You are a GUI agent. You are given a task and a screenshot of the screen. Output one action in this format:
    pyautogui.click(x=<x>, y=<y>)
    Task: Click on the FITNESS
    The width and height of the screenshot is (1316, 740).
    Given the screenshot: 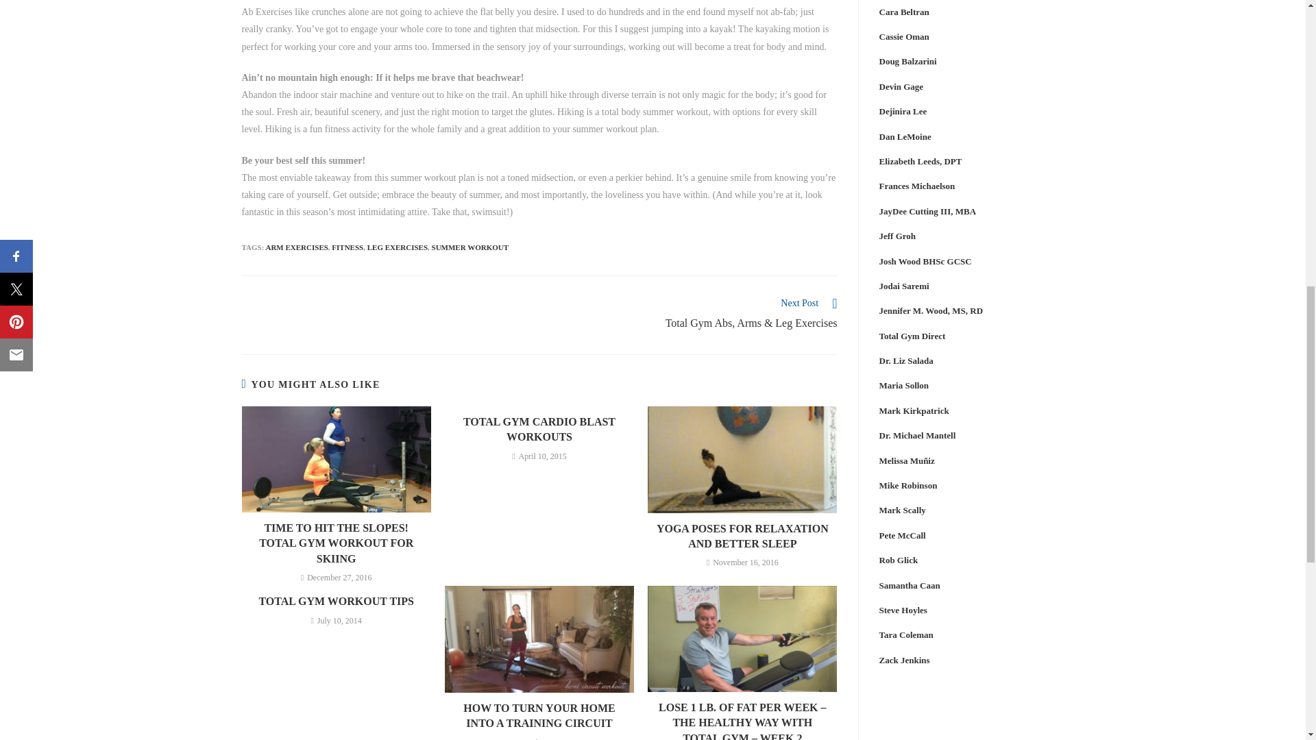 What is the action you would take?
    pyautogui.click(x=347, y=247)
    